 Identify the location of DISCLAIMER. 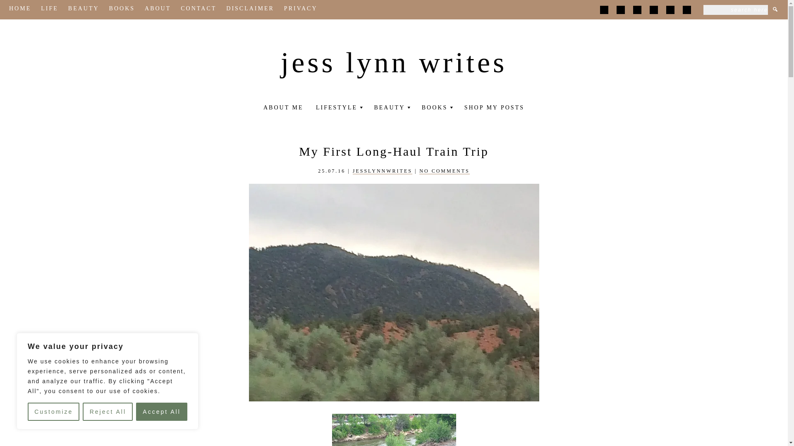
(250, 9).